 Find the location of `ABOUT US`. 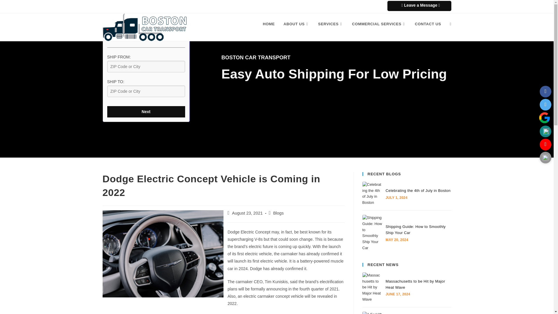

ABOUT US is located at coordinates (296, 24).